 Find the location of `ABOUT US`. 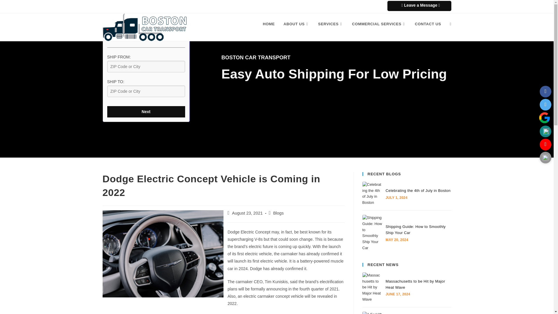

ABOUT US is located at coordinates (296, 24).